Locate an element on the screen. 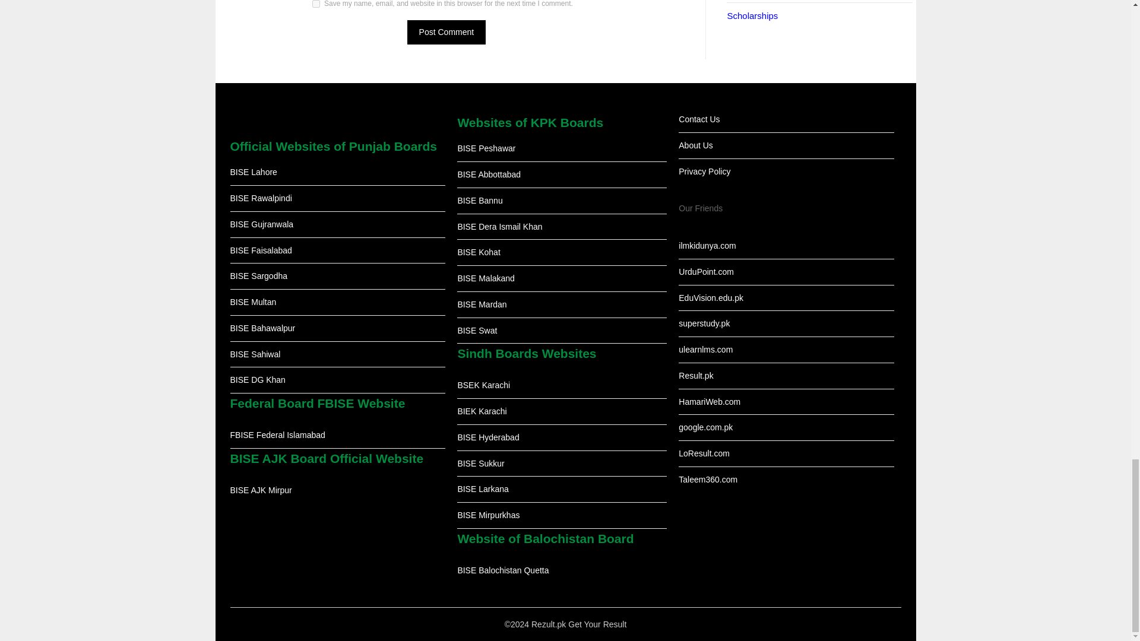 The height and width of the screenshot is (641, 1140). yes is located at coordinates (316, 4).